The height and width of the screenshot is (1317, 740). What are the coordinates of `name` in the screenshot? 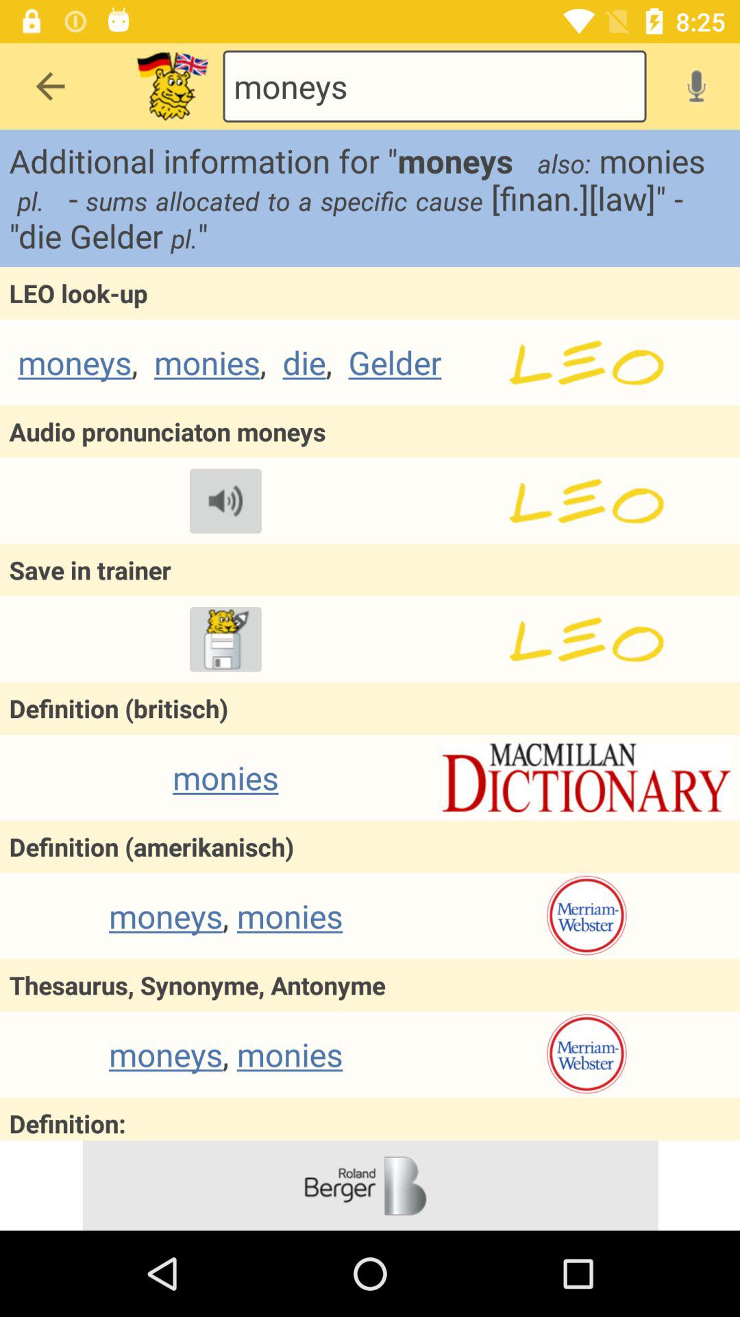 It's located at (587, 501).